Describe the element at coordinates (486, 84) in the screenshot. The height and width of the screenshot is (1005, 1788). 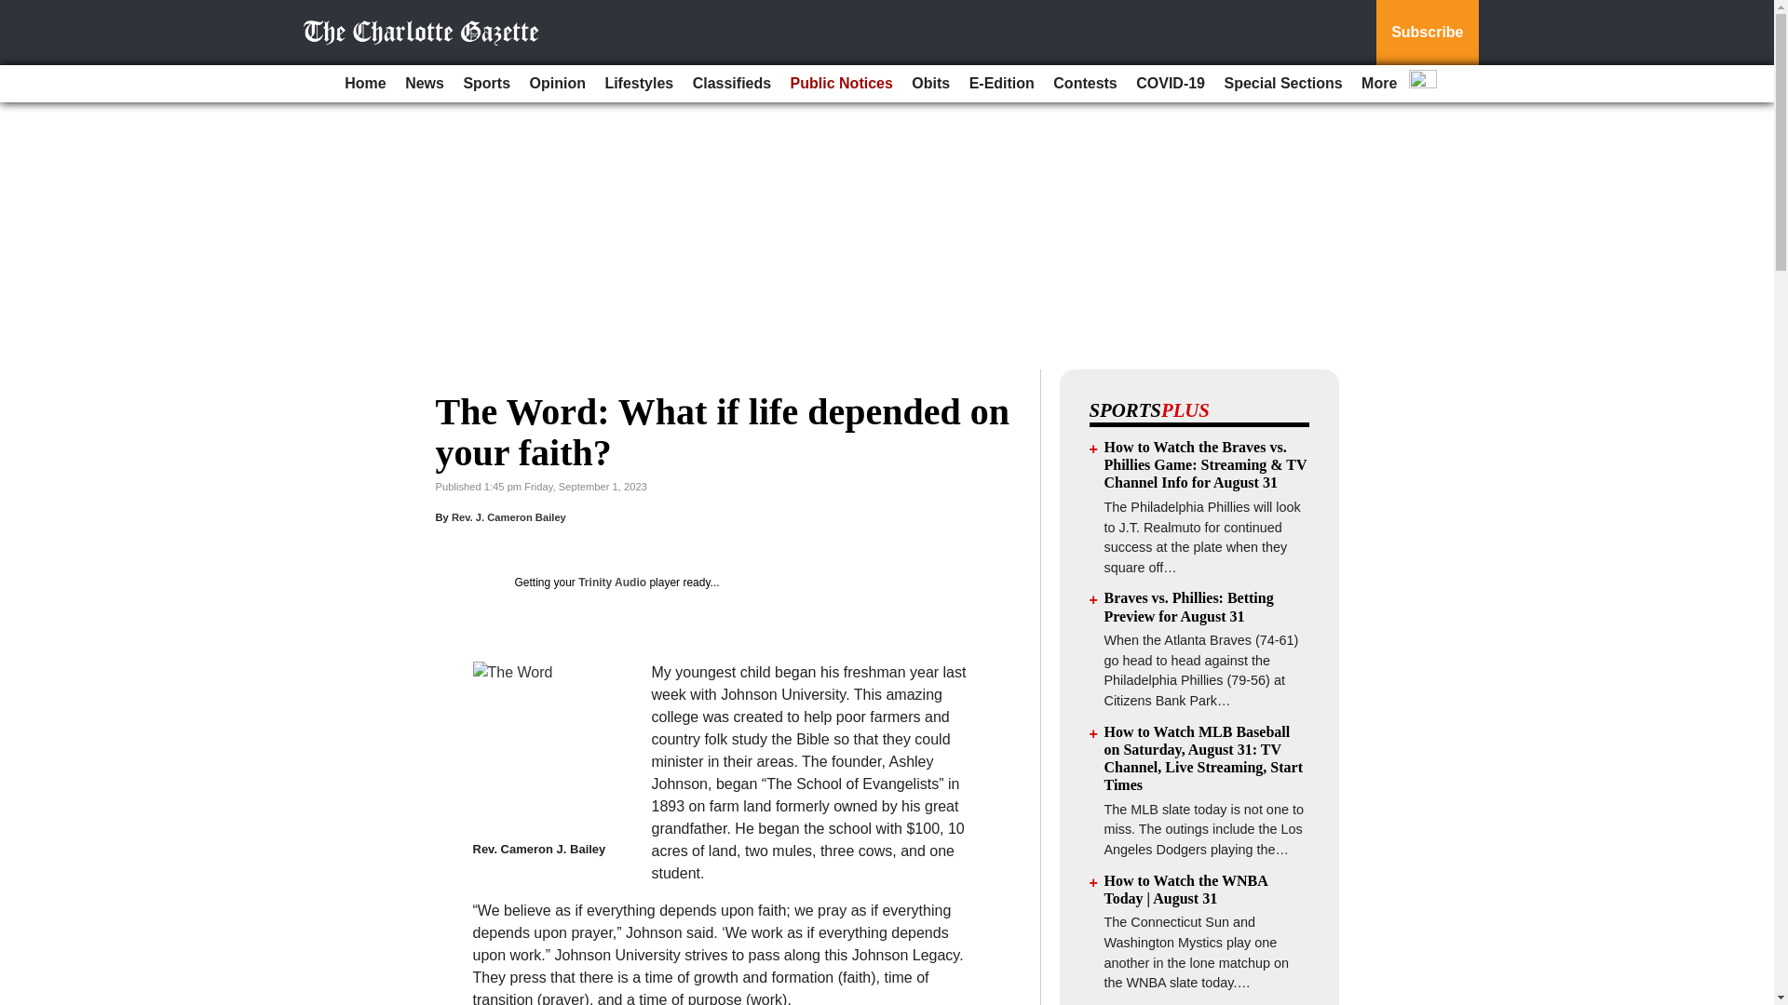
I see `Sports` at that location.